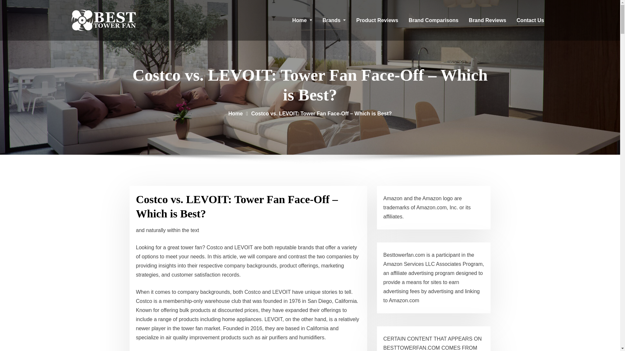  Describe the element at coordinates (235, 113) in the screenshot. I see `Home` at that location.